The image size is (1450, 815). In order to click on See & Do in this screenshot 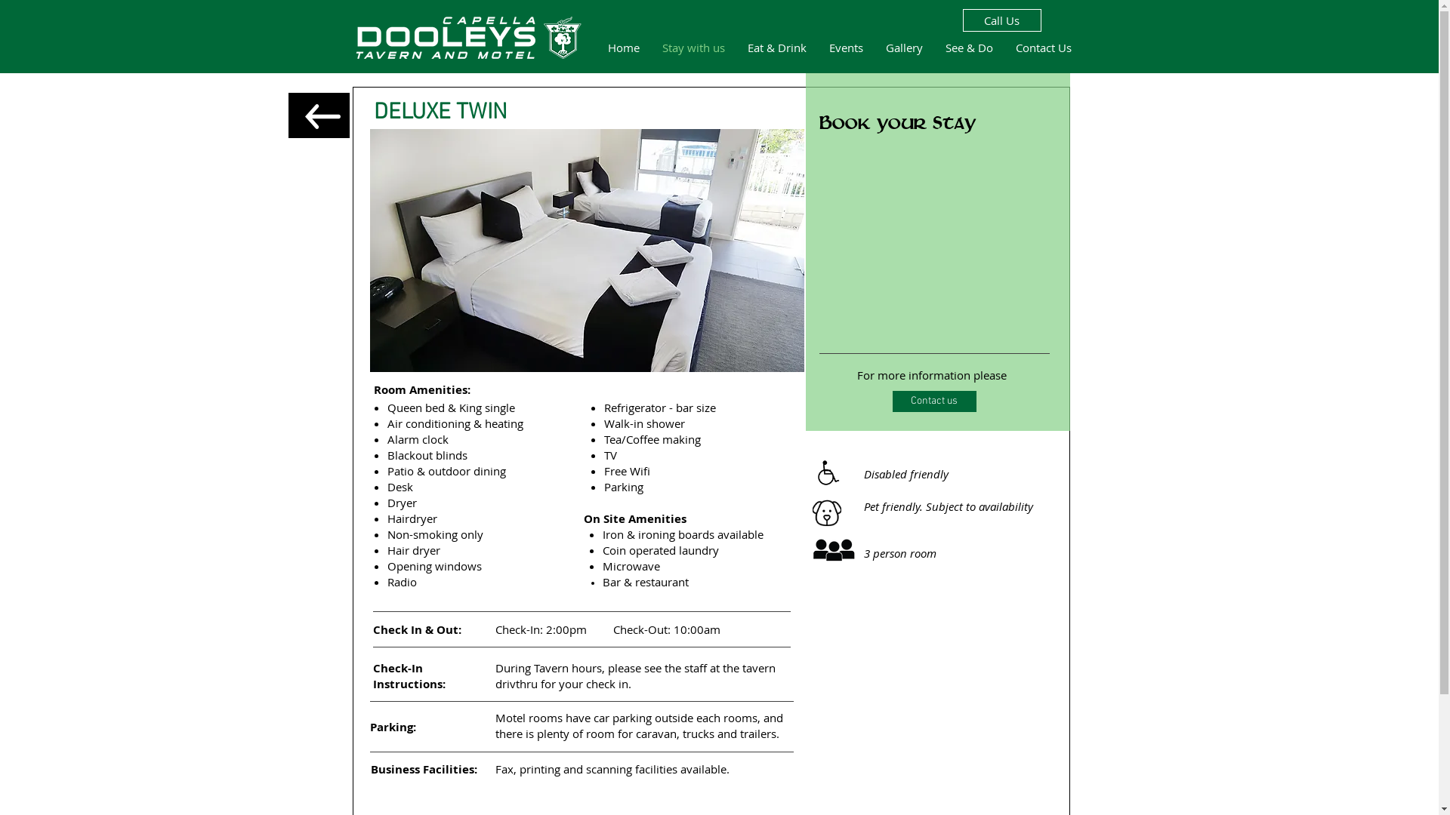, I will do `click(968, 47)`.